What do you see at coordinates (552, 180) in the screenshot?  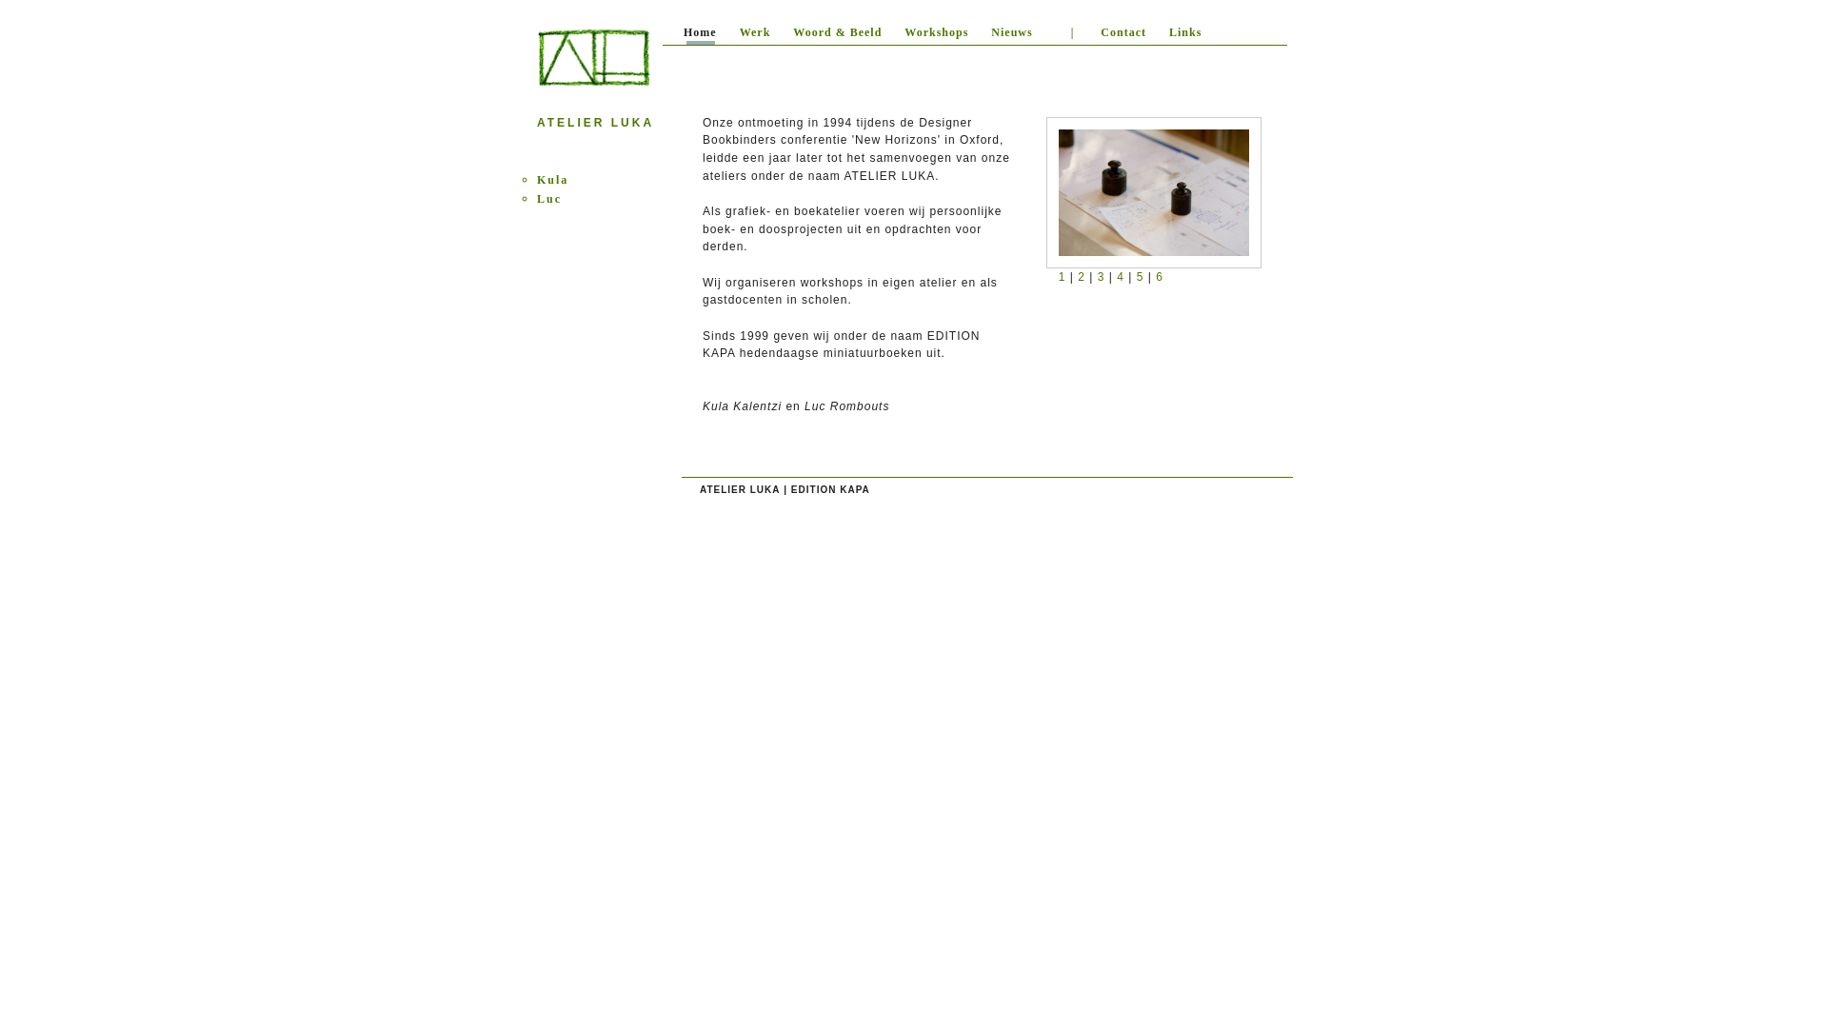 I see `Kula` at bounding box center [552, 180].